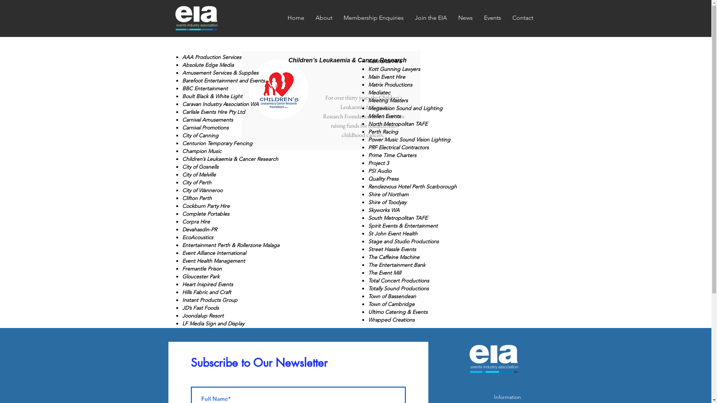  What do you see at coordinates (324, 18) in the screenshot?
I see `About` at bounding box center [324, 18].